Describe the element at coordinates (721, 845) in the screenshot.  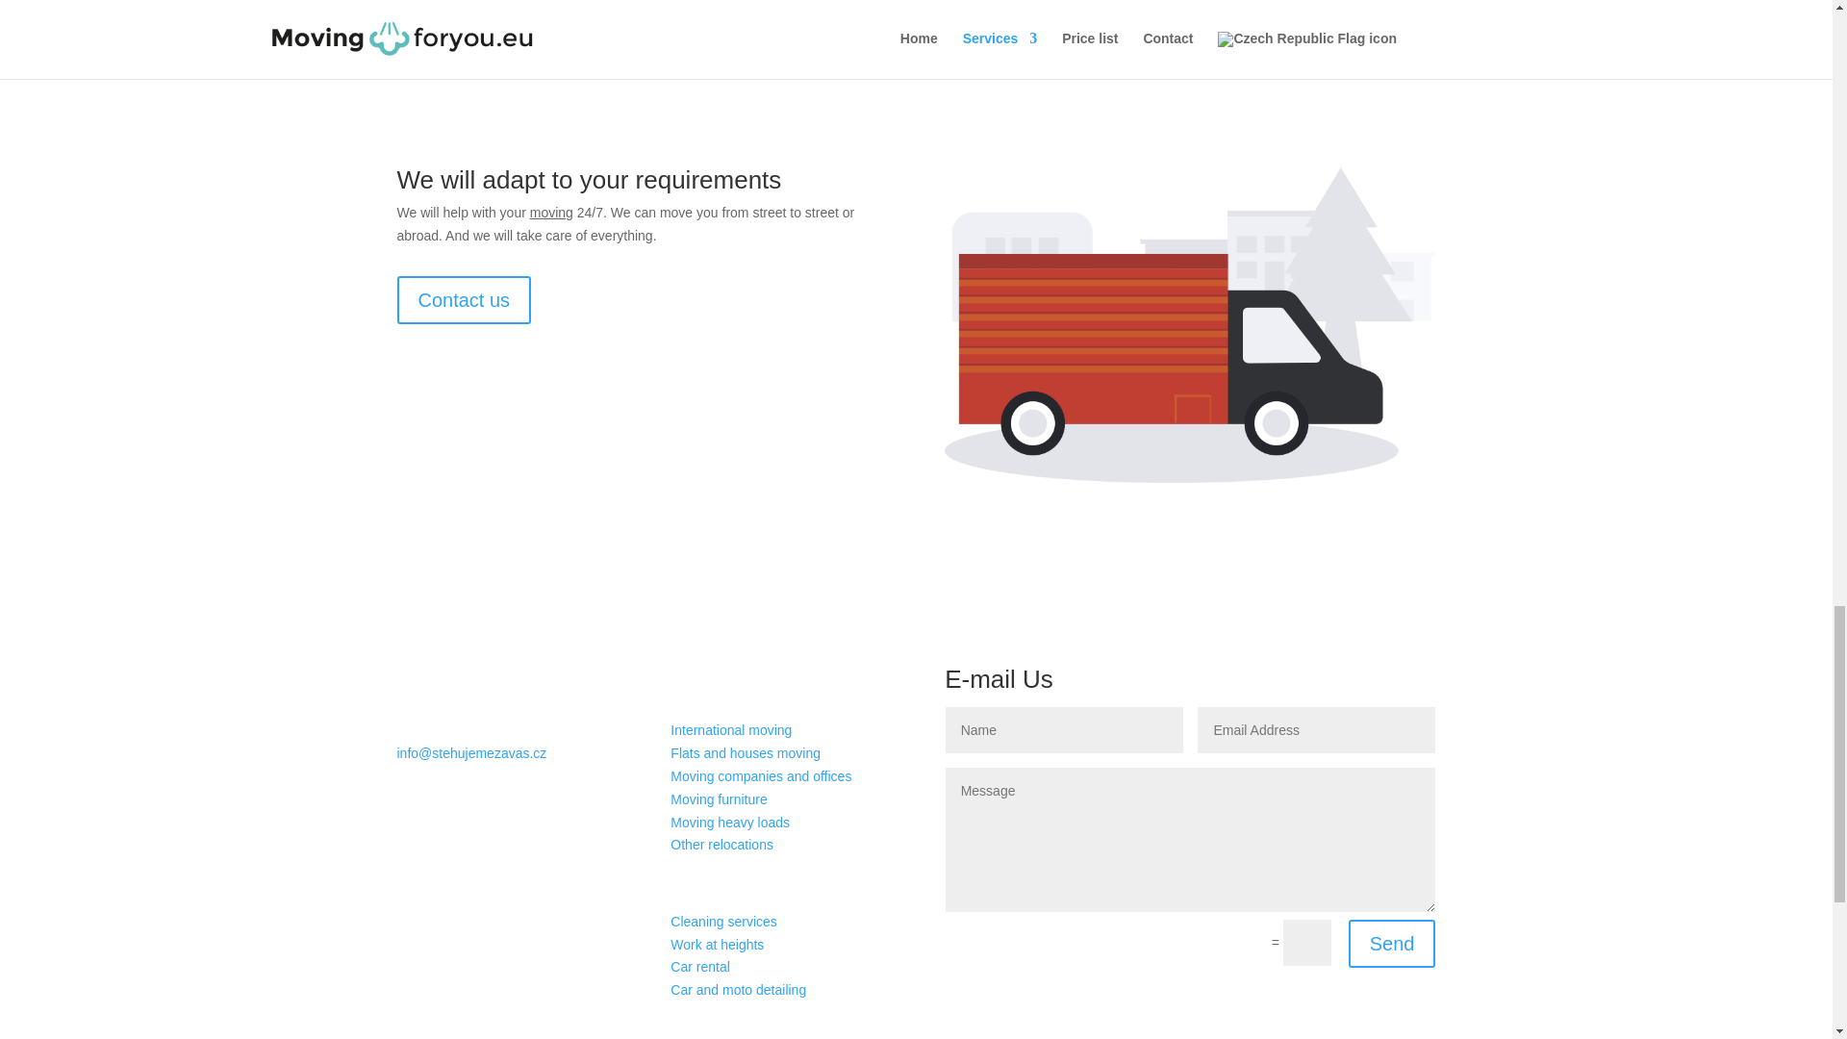
I see `Other relocations` at that location.